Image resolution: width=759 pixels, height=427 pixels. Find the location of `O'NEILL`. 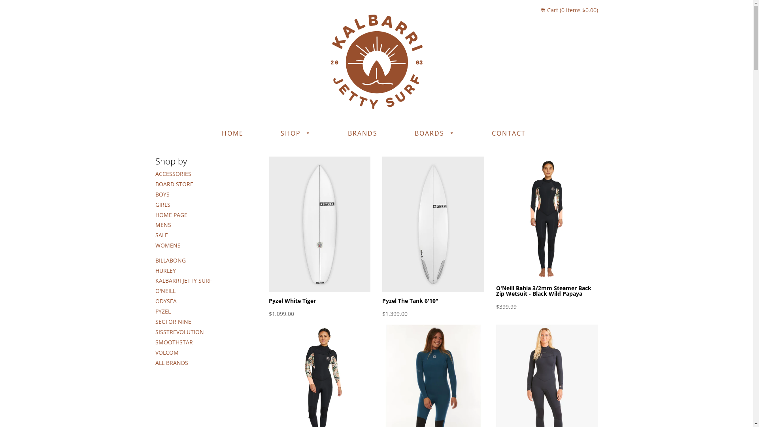

O'NEILL is located at coordinates (165, 291).